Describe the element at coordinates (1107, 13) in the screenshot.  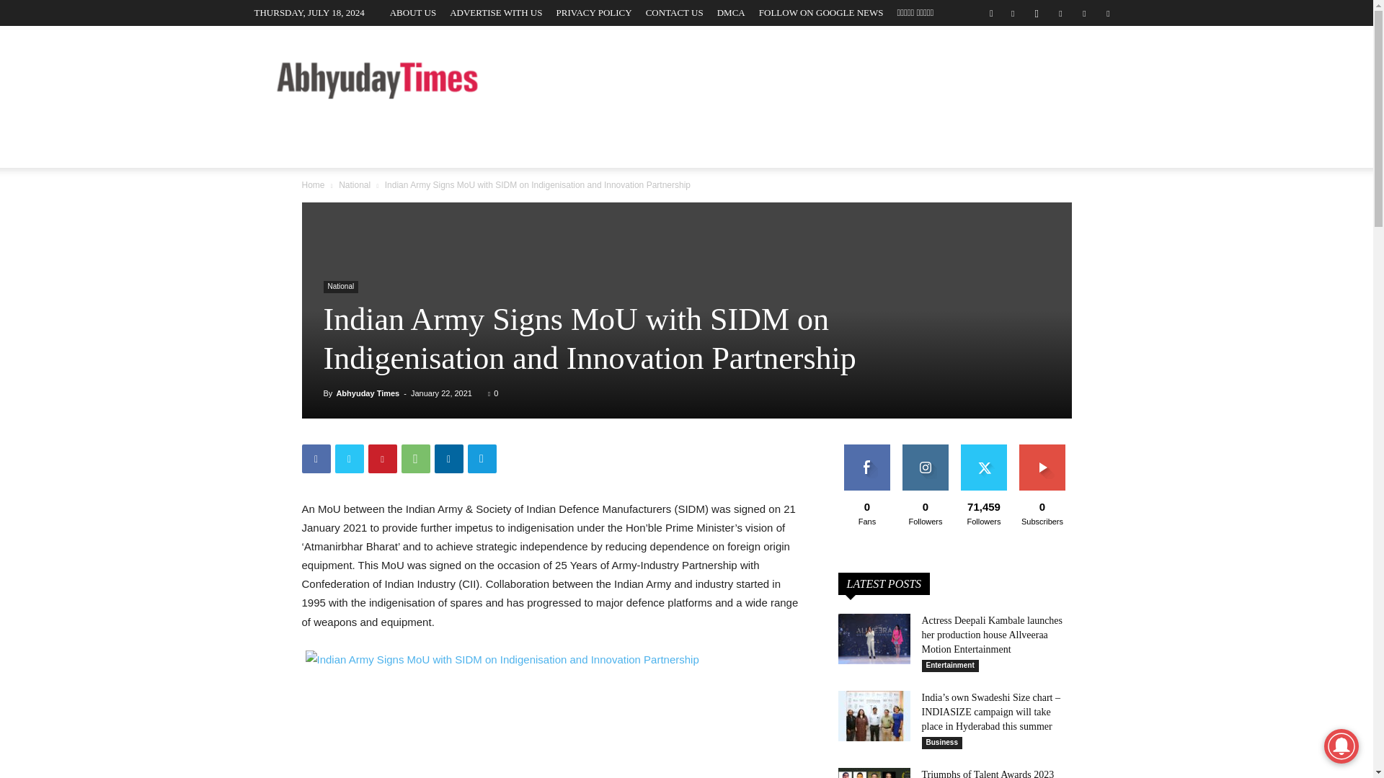
I see `Youtube` at that location.